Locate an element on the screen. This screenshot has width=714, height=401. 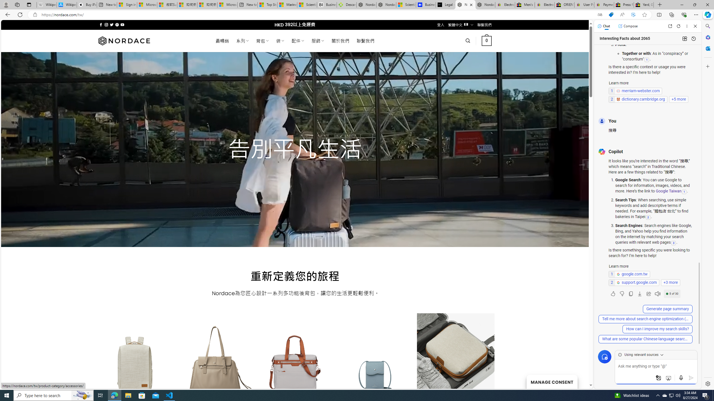
User Privacy Notice | eBay is located at coordinates (584, 5).